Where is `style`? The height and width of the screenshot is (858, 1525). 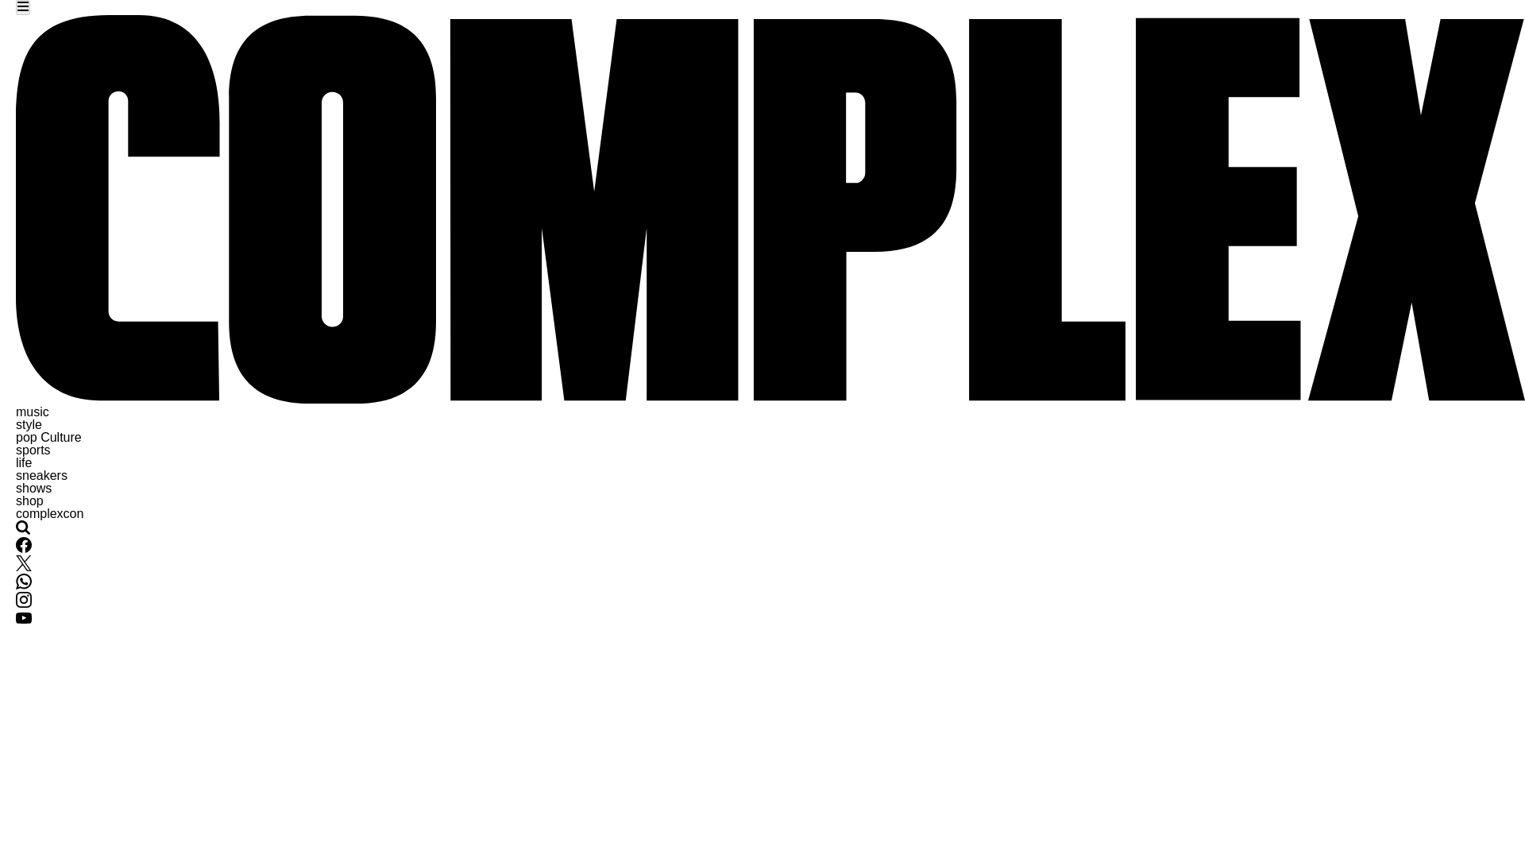 style is located at coordinates (29, 424).